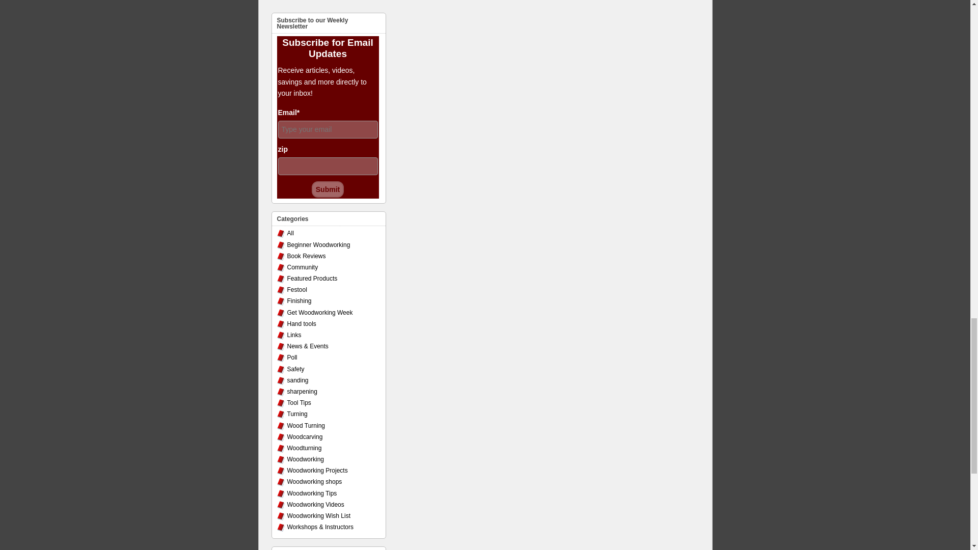  Describe the element at coordinates (290, 233) in the screenshot. I see `All` at that location.